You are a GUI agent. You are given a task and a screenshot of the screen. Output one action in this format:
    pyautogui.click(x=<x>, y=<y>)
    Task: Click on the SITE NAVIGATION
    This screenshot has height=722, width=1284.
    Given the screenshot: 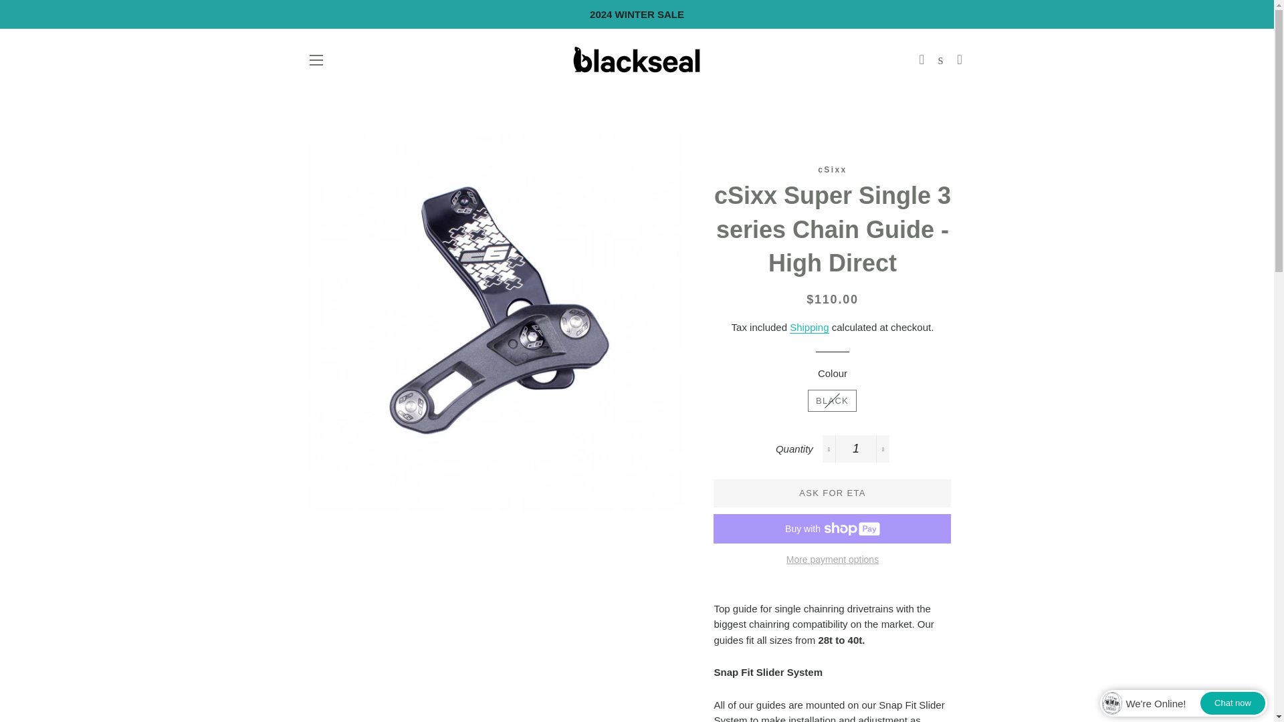 What is the action you would take?
    pyautogui.click(x=316, y=59)
    